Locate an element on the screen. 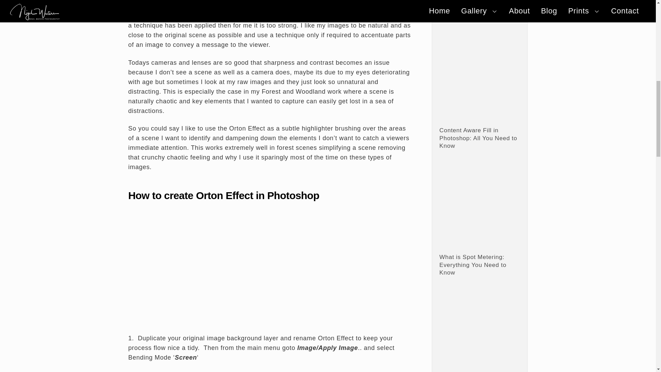  YouTube video player is located at coordinates (270, 269).